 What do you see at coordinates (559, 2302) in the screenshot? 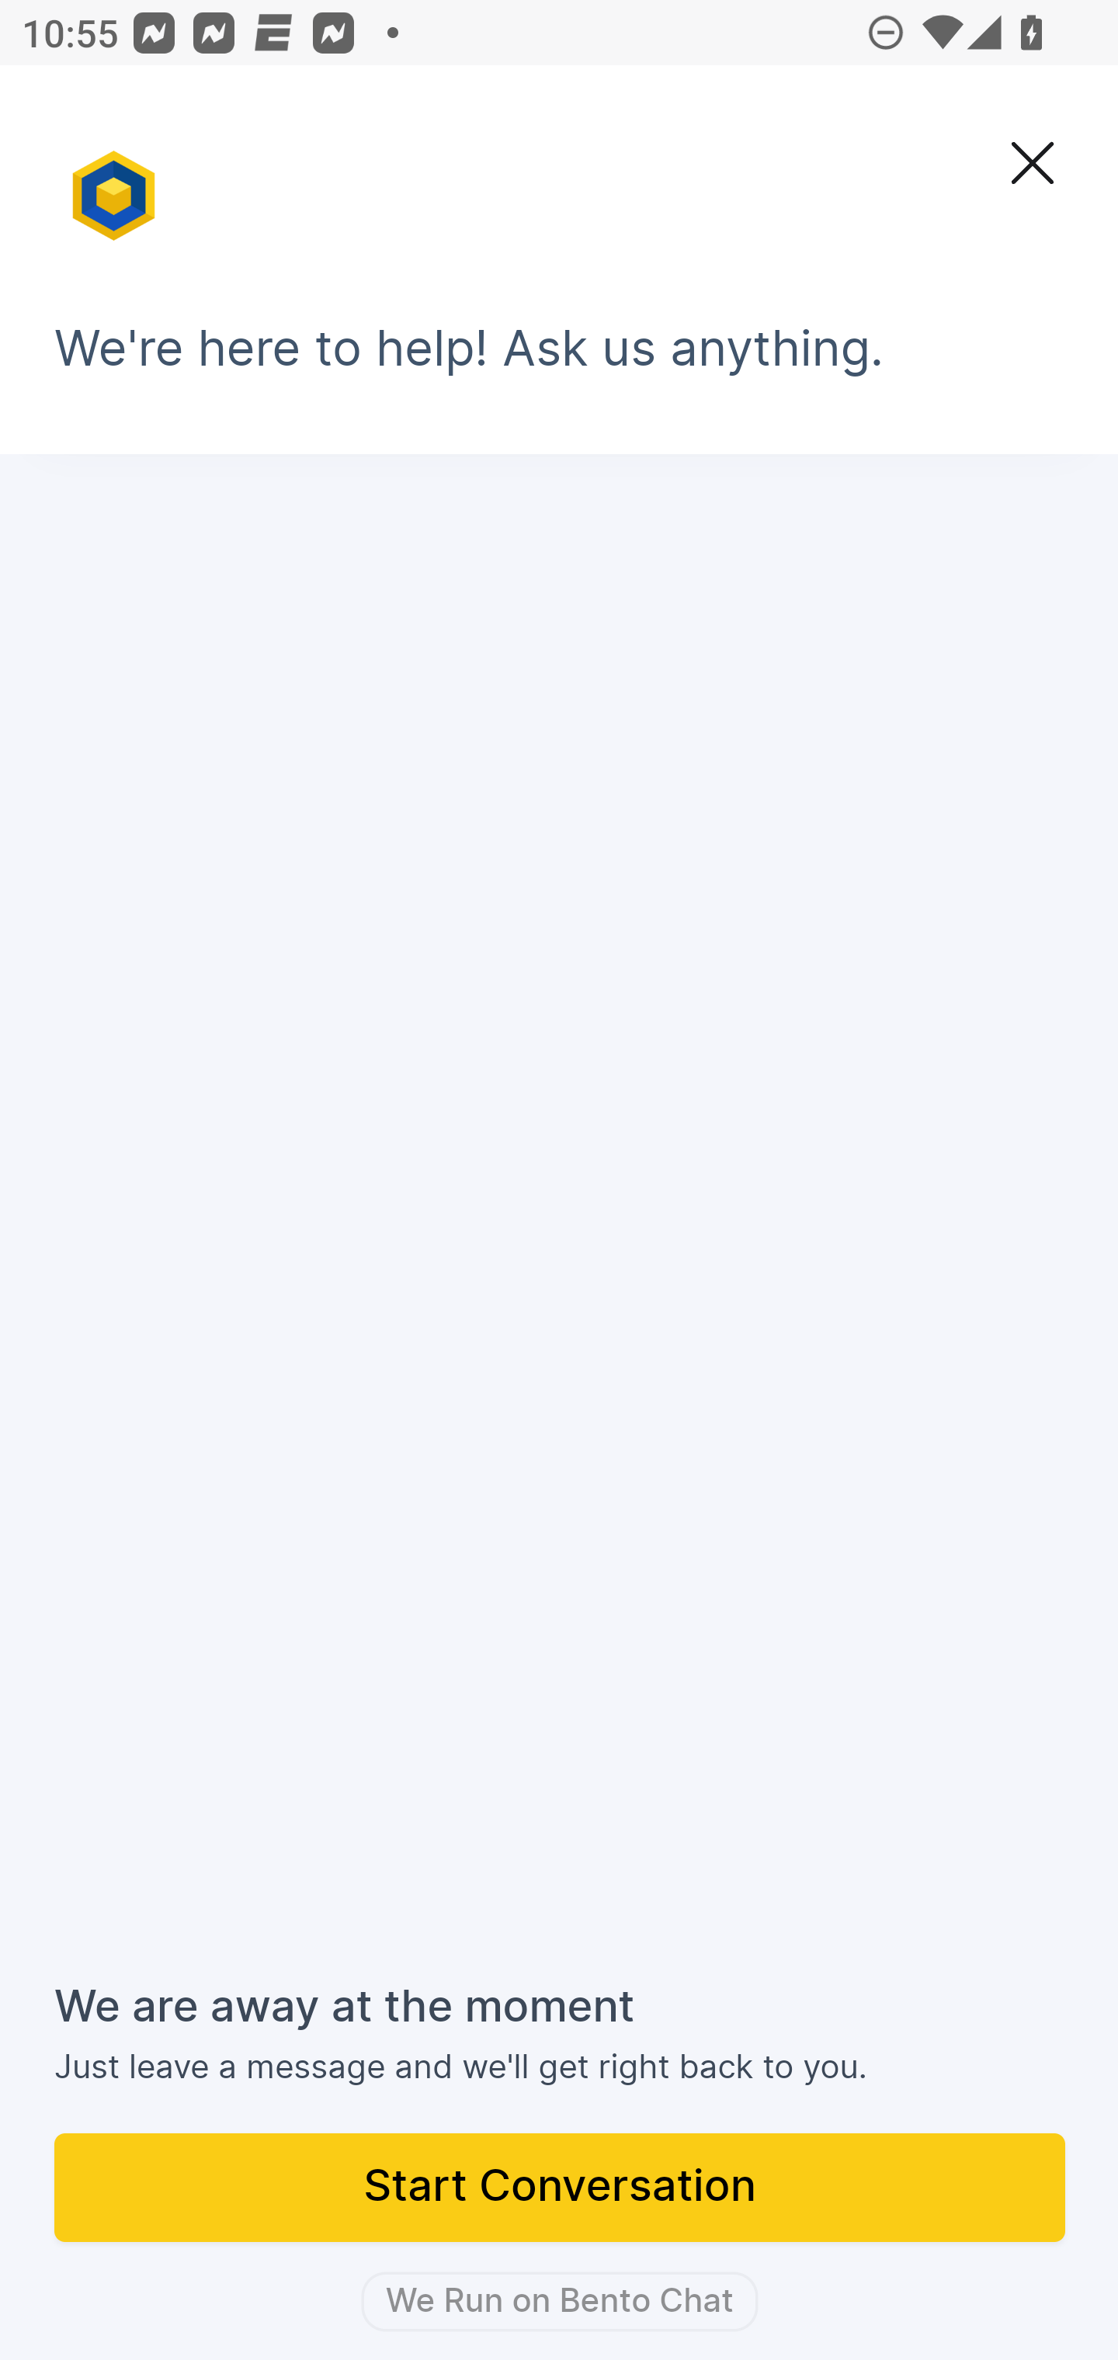
I see `We Run on Bento Chat` at bounding box center [559, 2302].